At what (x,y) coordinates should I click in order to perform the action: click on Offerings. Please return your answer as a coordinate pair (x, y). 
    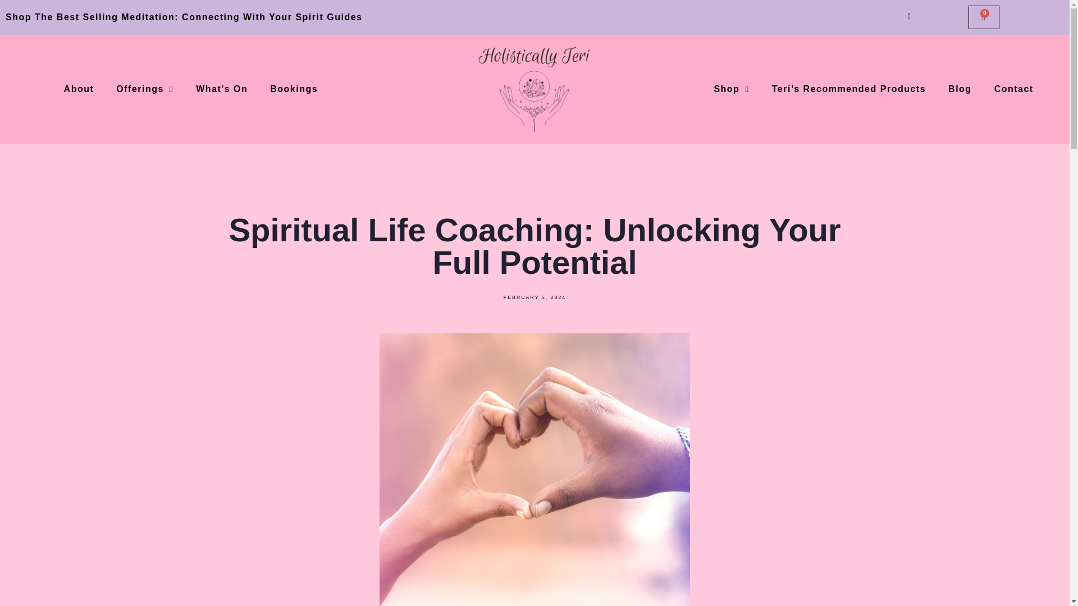
    Looking at the image, I should click on (144, 89).